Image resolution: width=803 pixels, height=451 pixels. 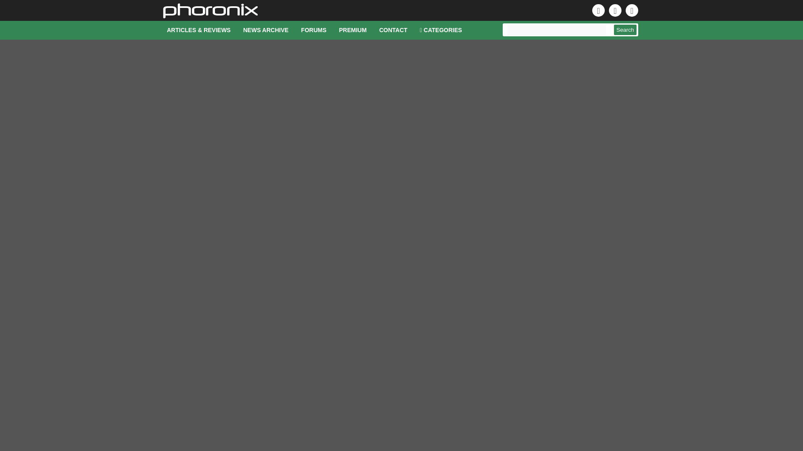 What do you see at coordinates (266, 30) in the screenshot?
I see `NEWS ARCHIVE` at bounding box center [266, 30].